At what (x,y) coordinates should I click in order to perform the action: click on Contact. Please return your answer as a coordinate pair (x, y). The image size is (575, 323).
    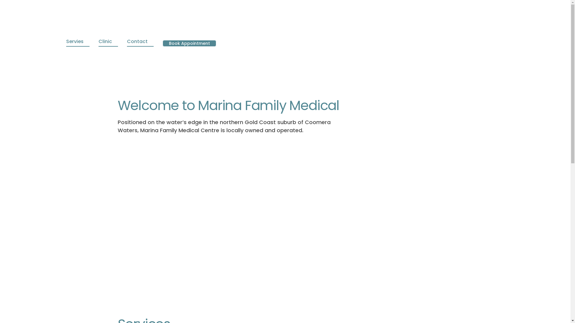
    Looking at the image, I should click on (140, 42).